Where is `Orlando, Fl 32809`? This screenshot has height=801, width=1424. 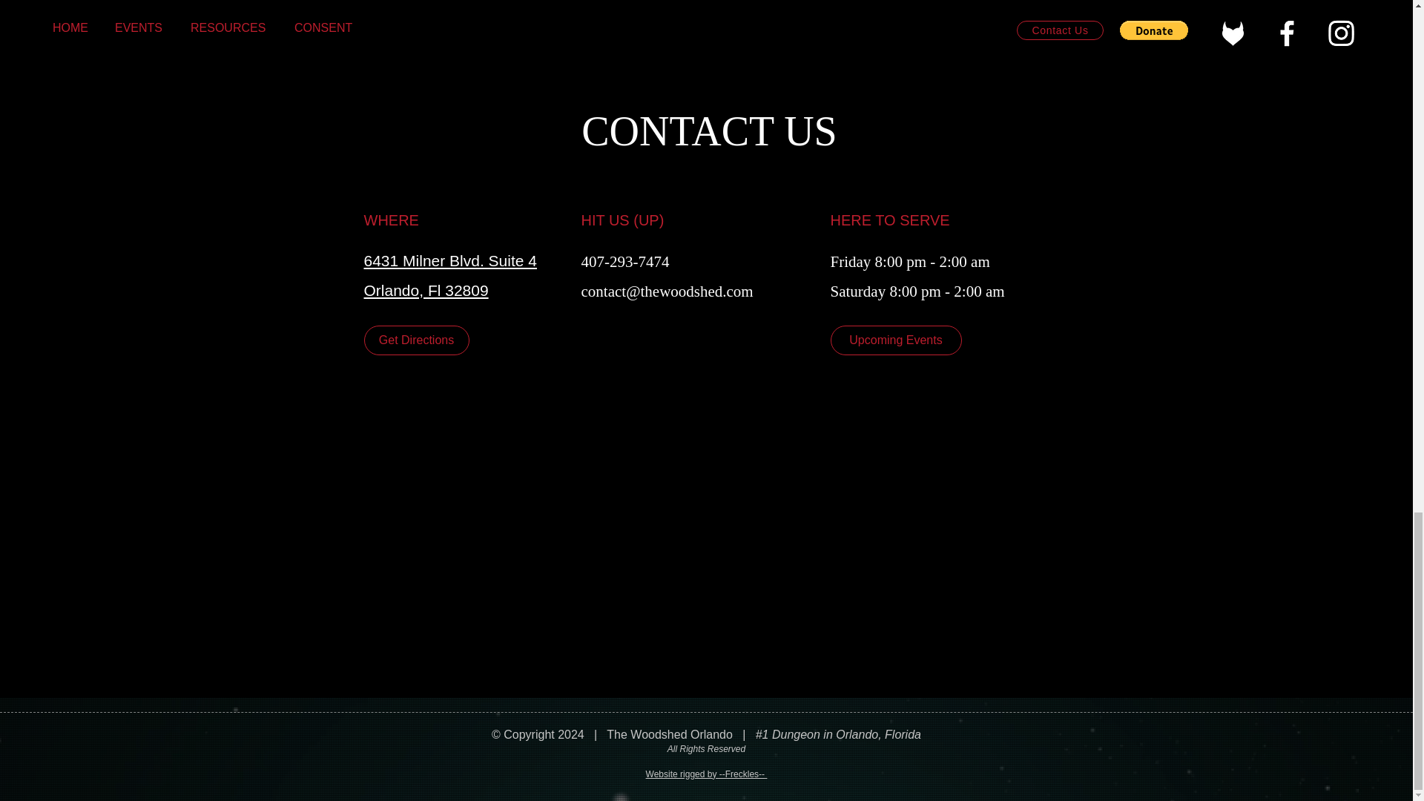
Orlando, Fl 32809 is located at coordinates (426, 290).